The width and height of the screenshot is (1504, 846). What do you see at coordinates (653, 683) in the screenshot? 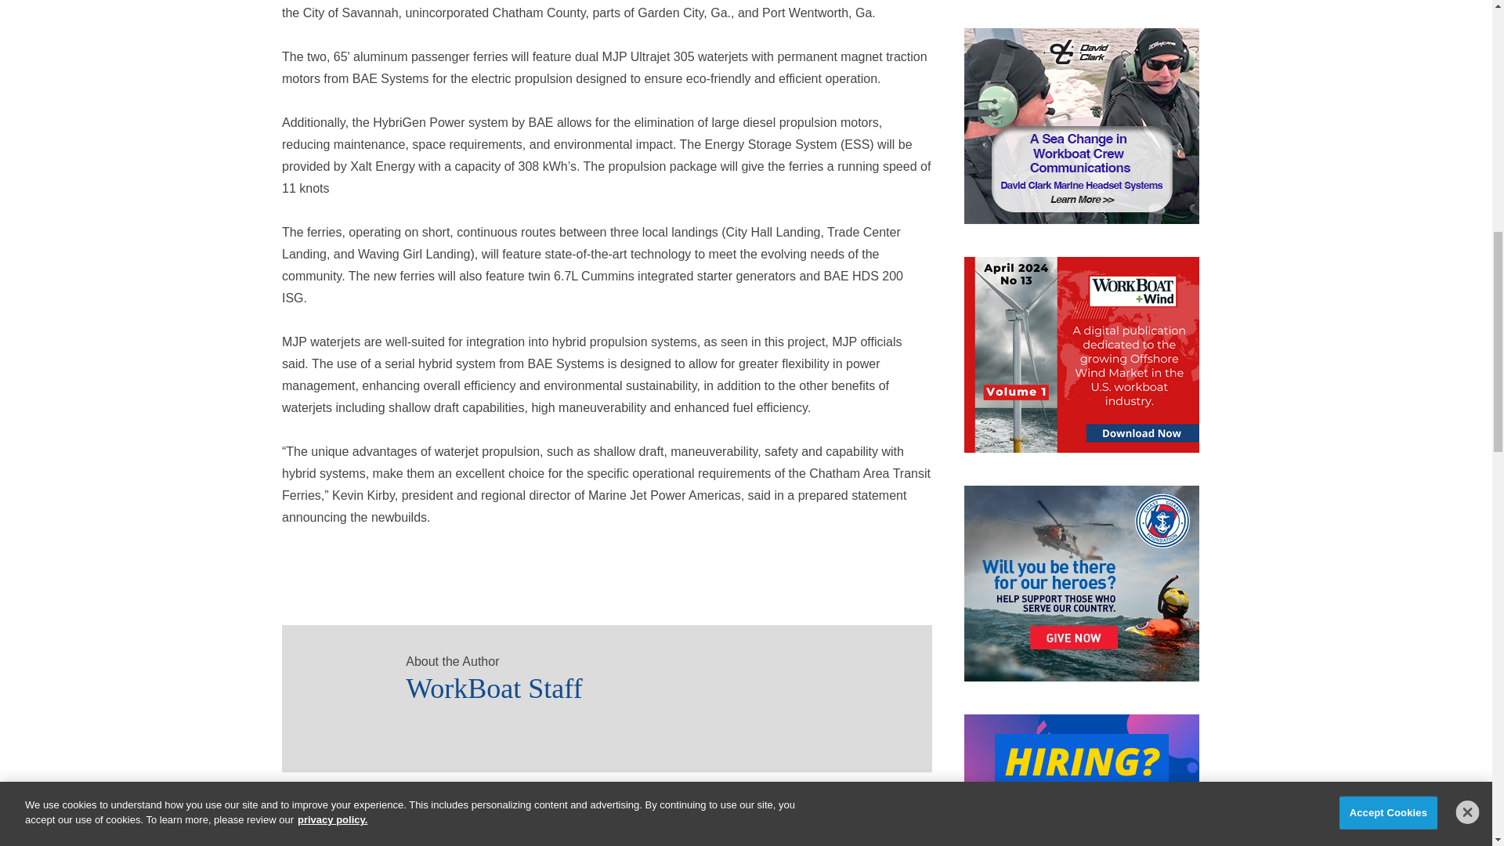
I see `WorkBoat Staff` at bounding box center [653, 683].